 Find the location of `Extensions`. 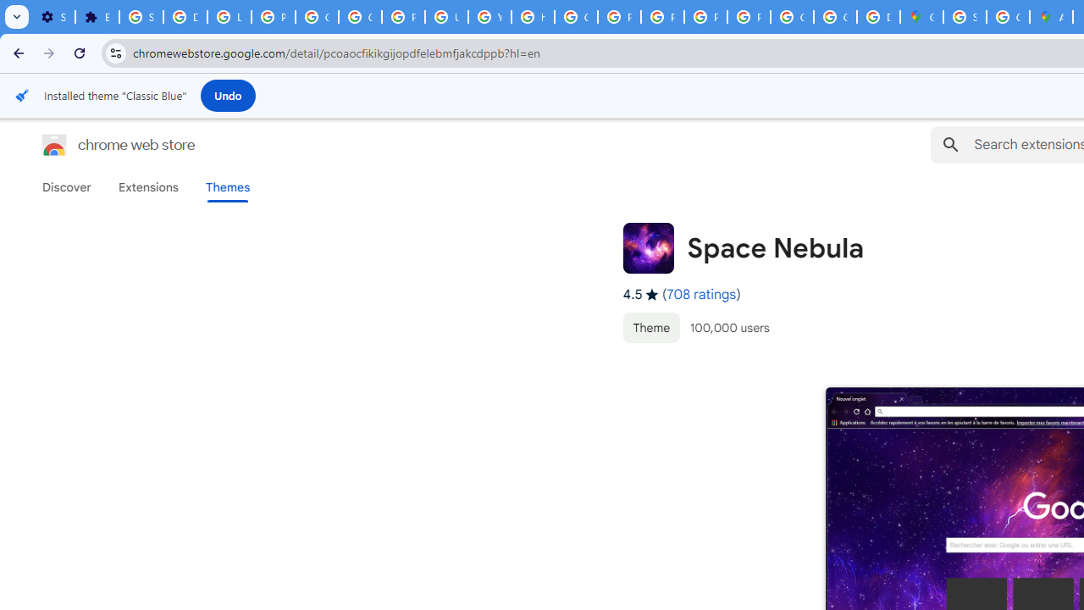

Extensions is located at coordinates (147, 187).